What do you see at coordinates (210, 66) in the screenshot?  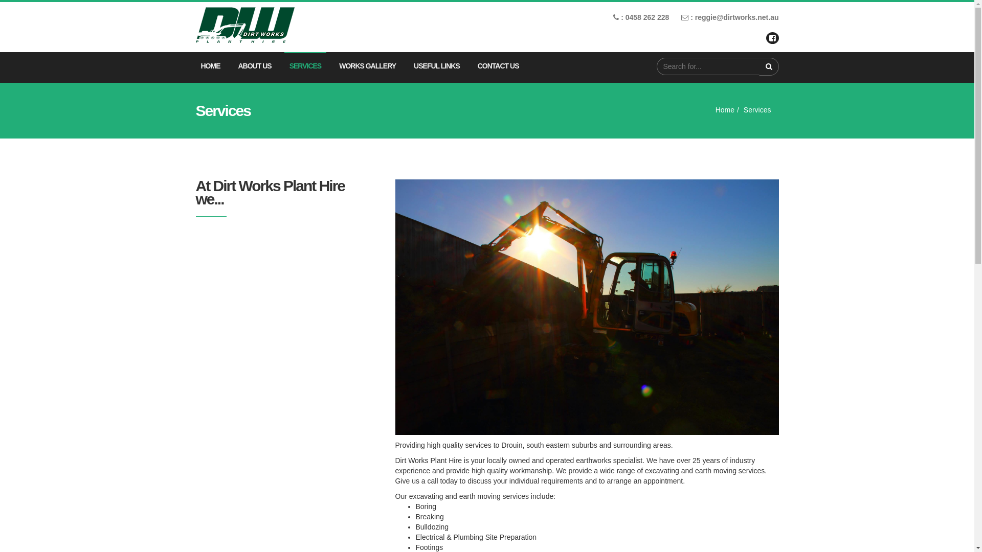 I see `HOME` at bounding box center [210, 66].